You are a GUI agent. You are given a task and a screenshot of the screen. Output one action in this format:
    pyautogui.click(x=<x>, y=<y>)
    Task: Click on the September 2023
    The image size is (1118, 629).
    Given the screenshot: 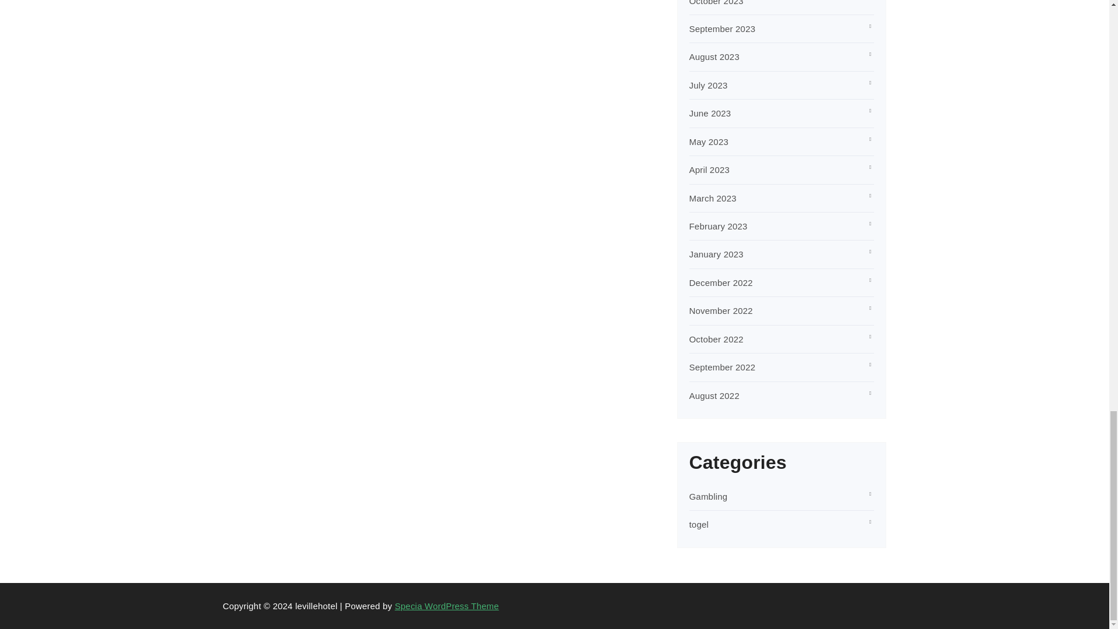 What is the action you would take?
    pyautogui.click(x=722, y=29)
    